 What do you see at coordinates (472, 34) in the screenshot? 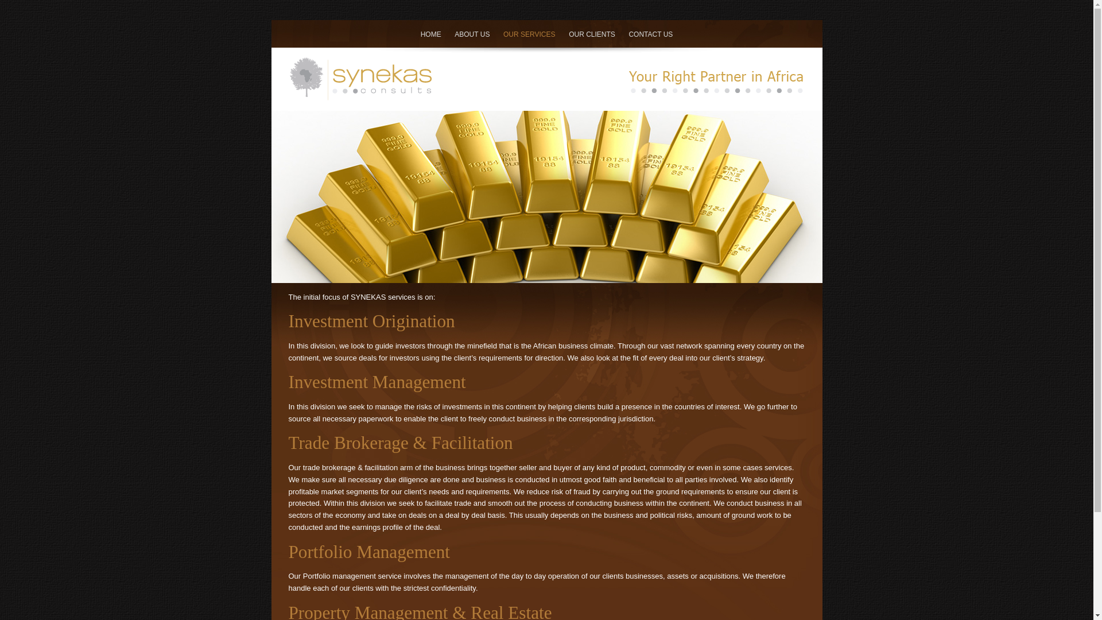
I see `ABOUT US` at bounding box center [472, 34].